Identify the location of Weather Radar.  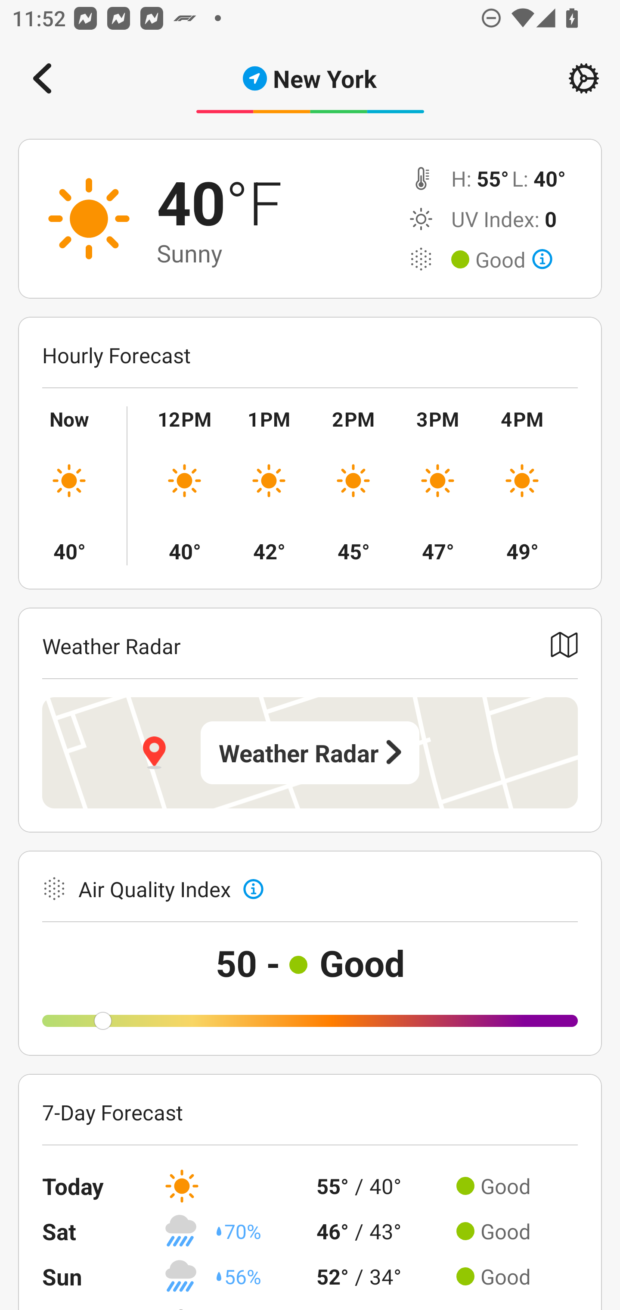
(310, 752).